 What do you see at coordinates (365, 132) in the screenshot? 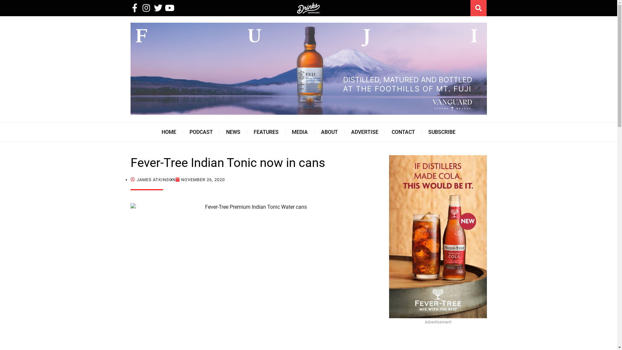
I see `ADVERTISE` at bounding box center [365, 132].